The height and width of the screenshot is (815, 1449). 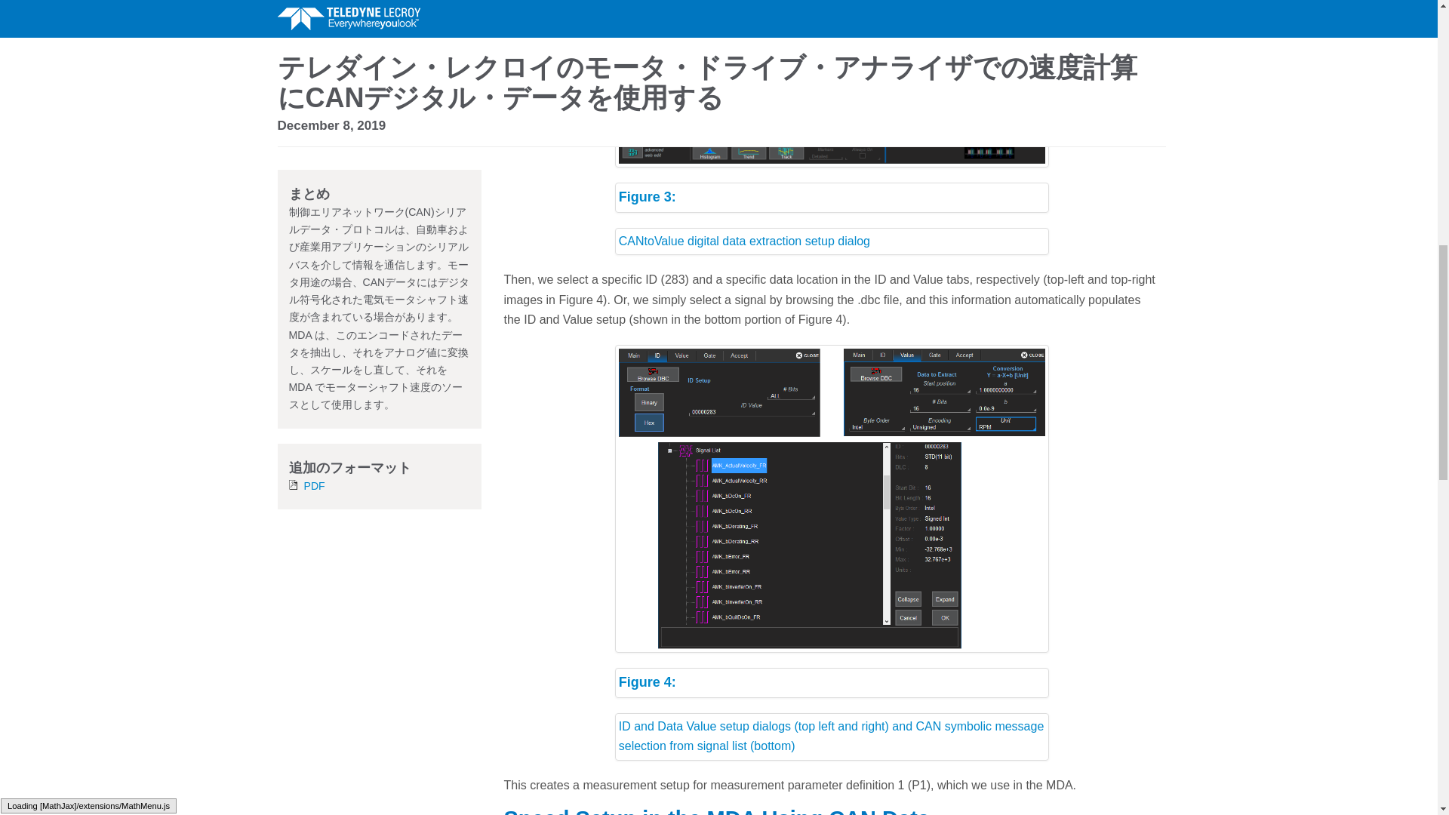 I want to click on Figure 3:, so click(x=832, y=197).